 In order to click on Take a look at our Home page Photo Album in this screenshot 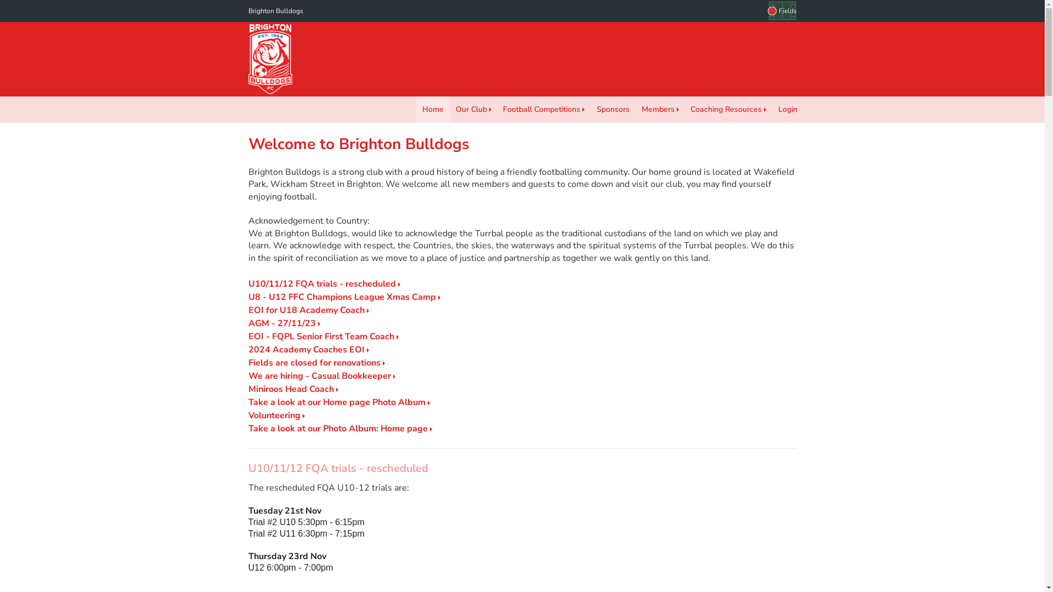, I will do `click(339, 402)`.